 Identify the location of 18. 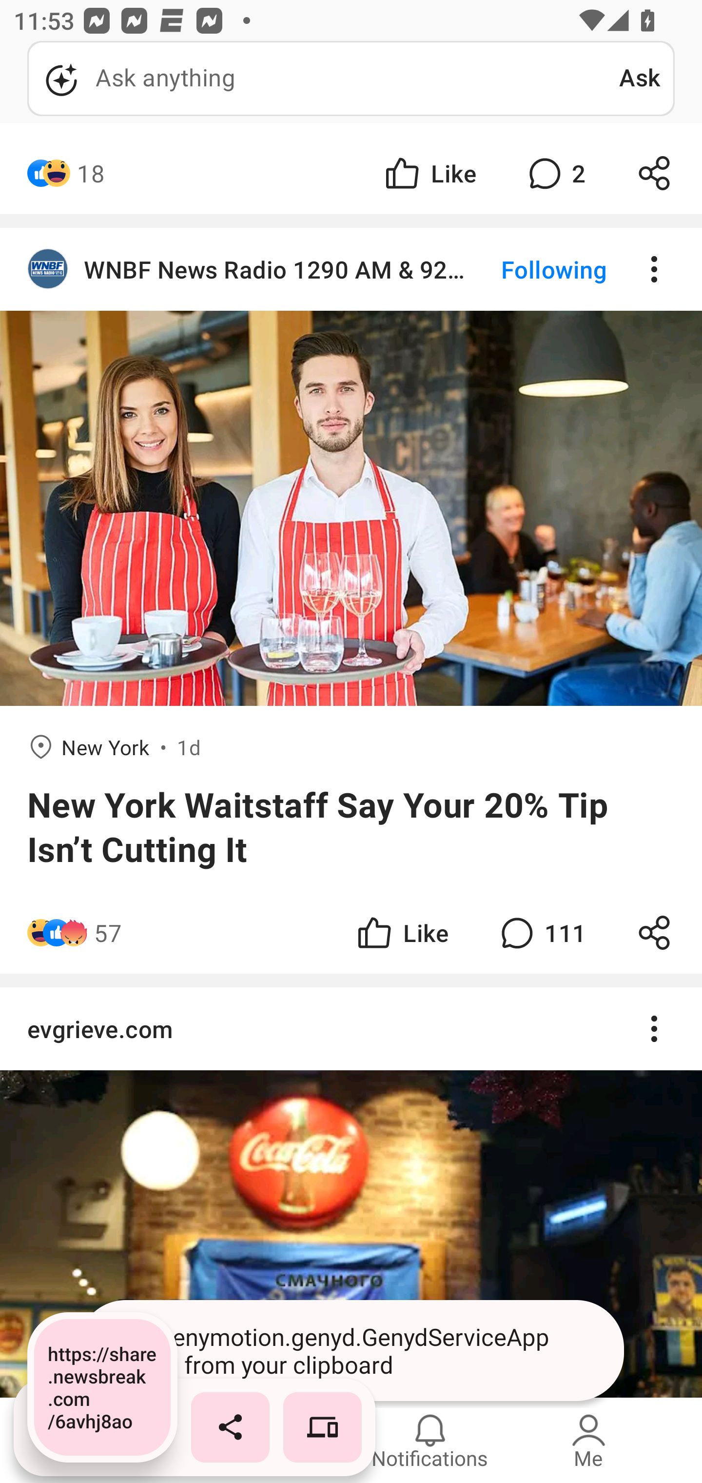
(91, 173).